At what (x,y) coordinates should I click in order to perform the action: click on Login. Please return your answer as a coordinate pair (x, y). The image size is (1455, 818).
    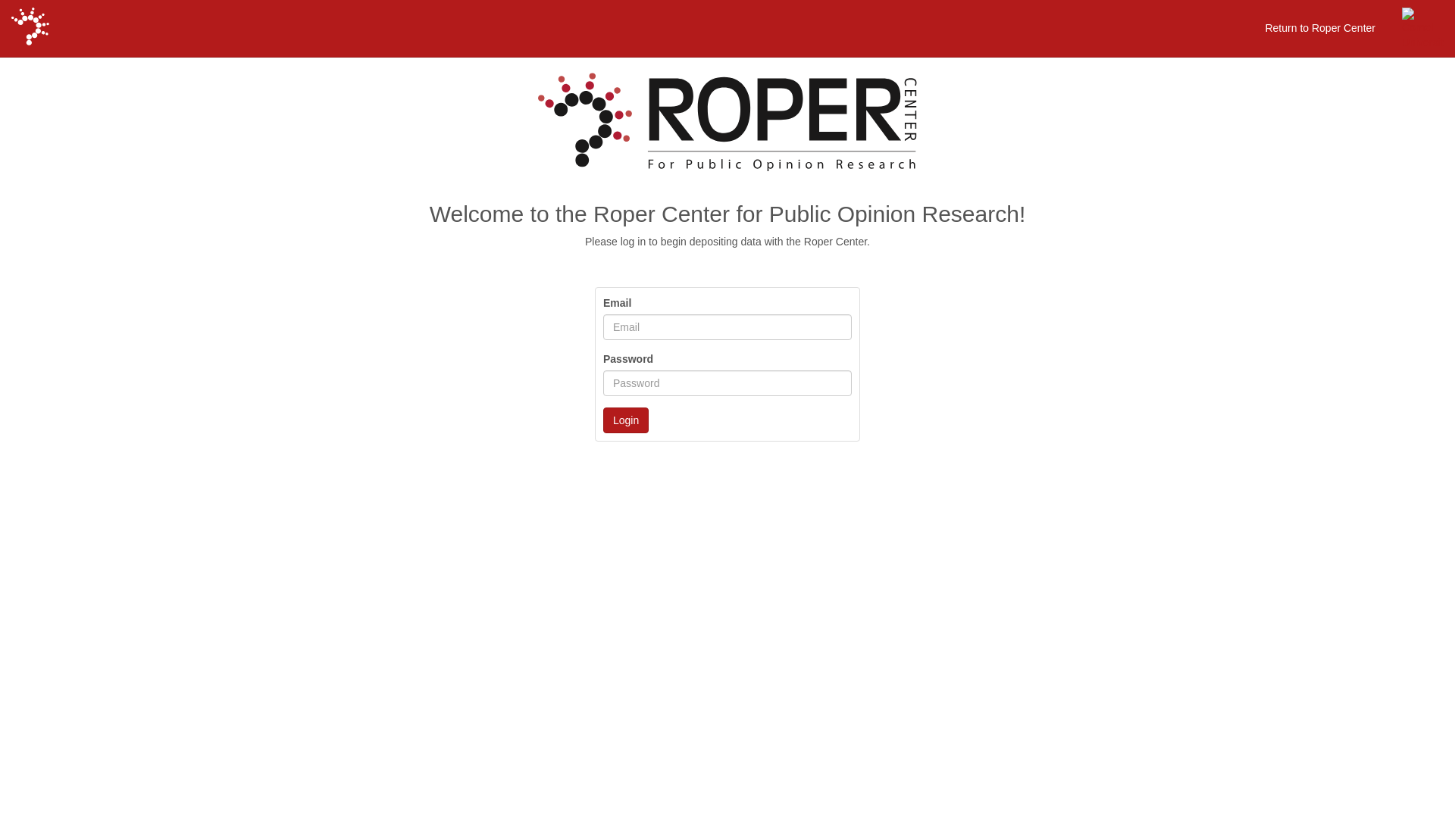
    Looking at the image, I should click on (626, 420).